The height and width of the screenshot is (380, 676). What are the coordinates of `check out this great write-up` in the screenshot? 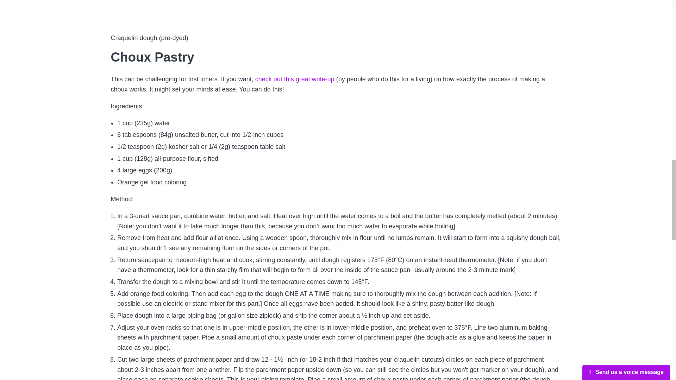 It's located at (296, 79).